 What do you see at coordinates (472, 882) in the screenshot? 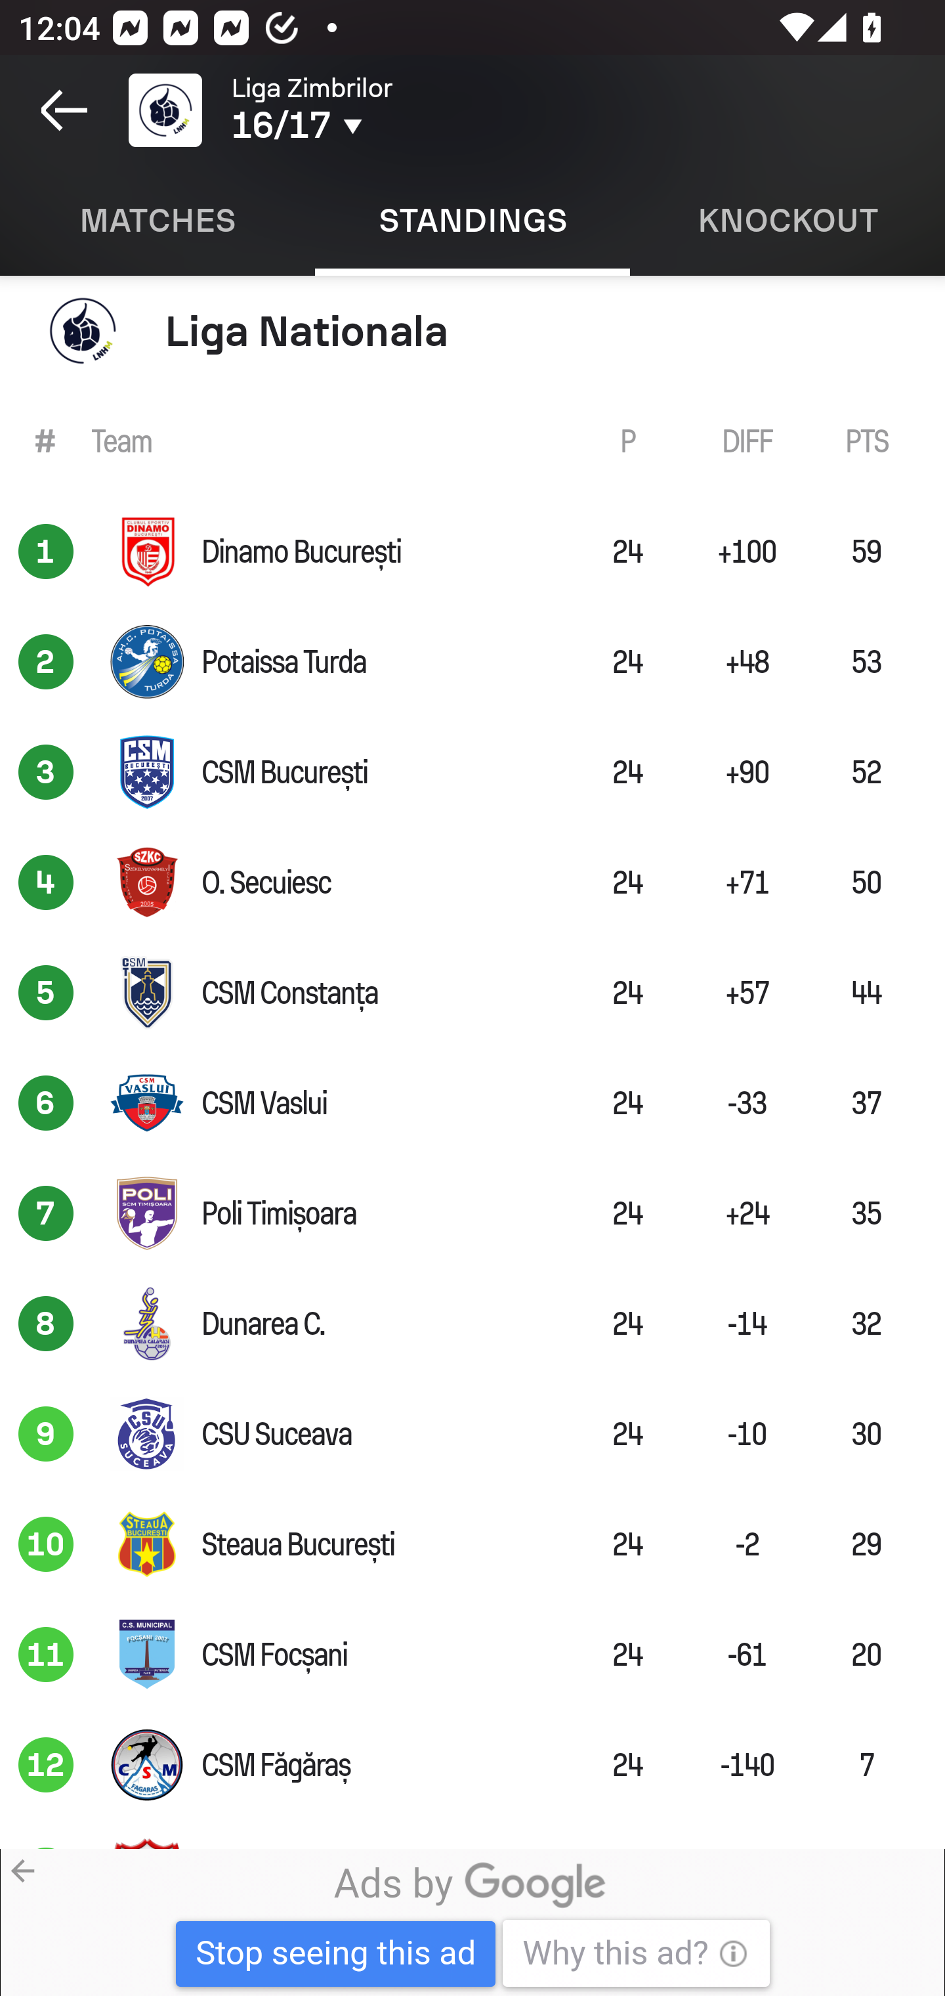
I see `4 O. Secuiesc 24 +71 50` at bounding box center [472, 882].